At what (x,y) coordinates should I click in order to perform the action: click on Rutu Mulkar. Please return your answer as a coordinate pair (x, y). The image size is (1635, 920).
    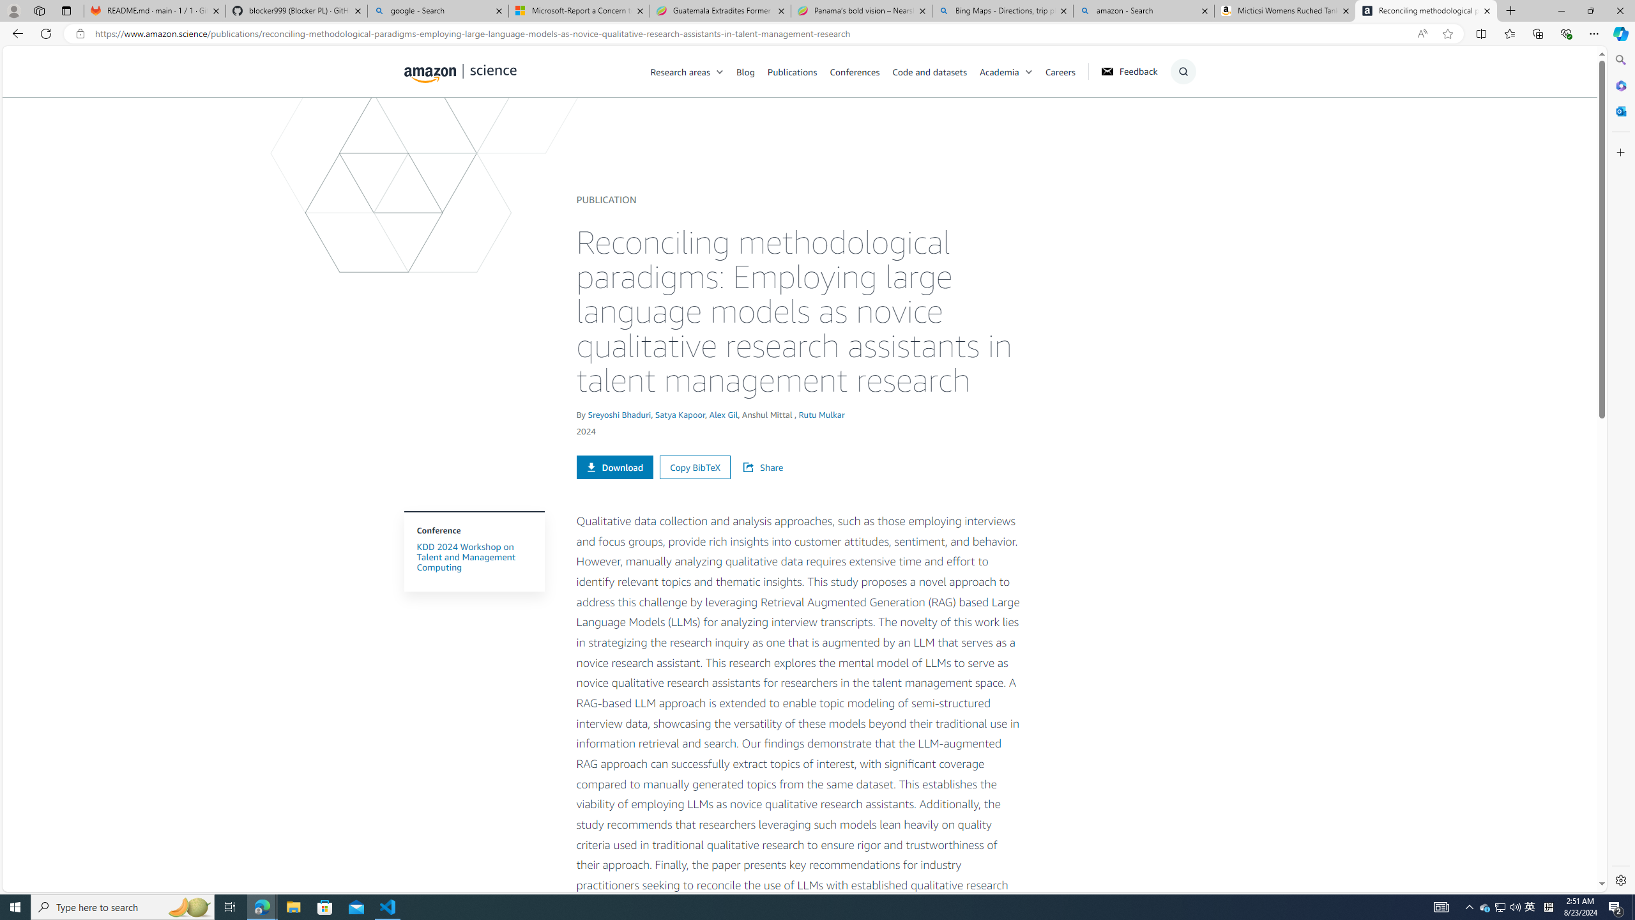
    Looking at the image, I should click on (821, 414).